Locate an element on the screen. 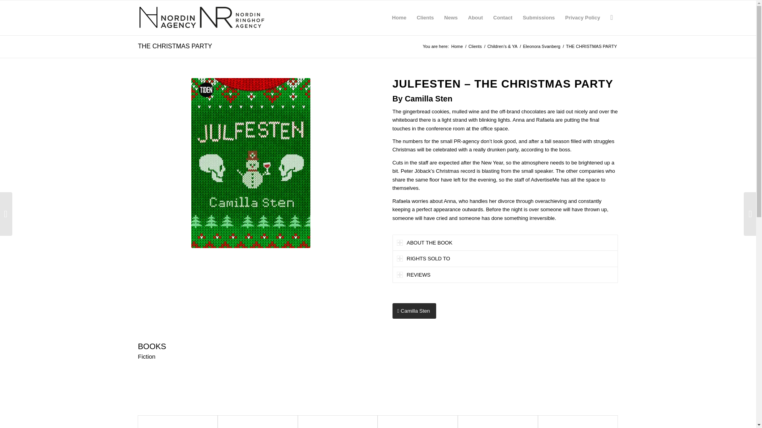 This screenshot has height=428, width=762. Permanent Link: THE CHRISTMAS PARTY is located at coordinates (175, 46).